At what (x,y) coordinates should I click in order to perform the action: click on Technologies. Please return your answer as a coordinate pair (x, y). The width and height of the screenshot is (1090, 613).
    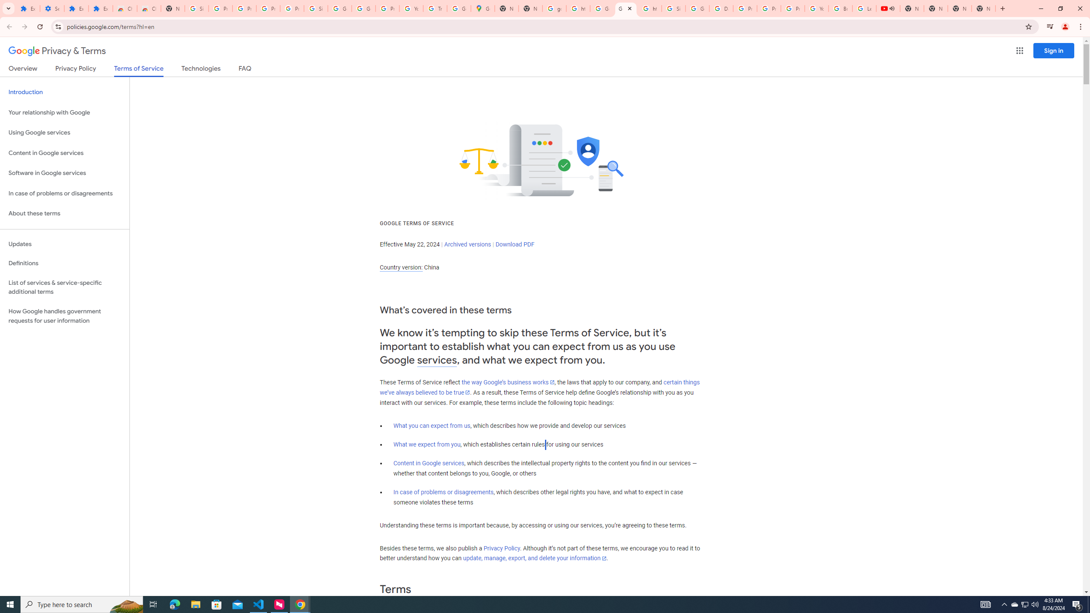
    Looking at the image, I should click on (201, 70).